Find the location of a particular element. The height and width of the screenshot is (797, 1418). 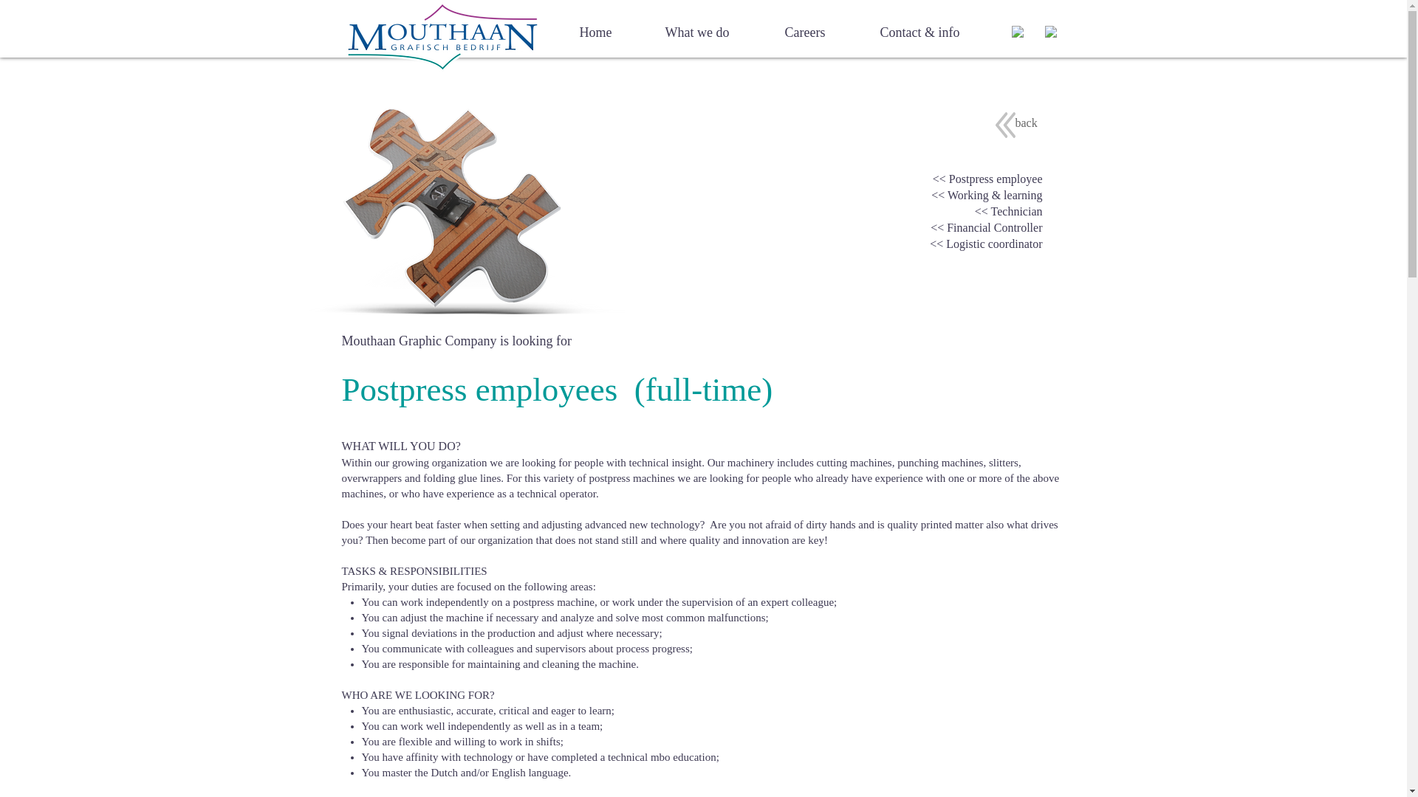

Home is located at coordinates (596, 32).